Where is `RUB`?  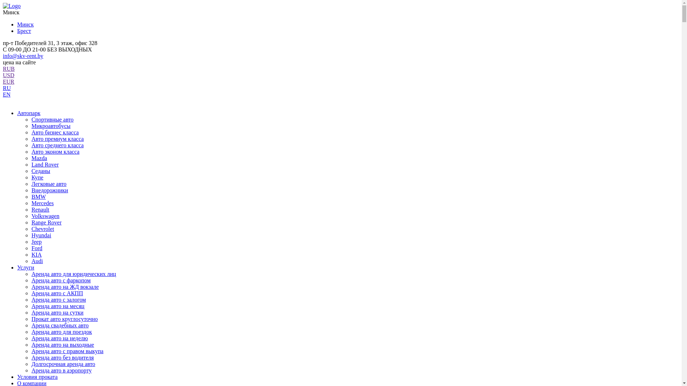 RUB is located at coordinates (9, 69).